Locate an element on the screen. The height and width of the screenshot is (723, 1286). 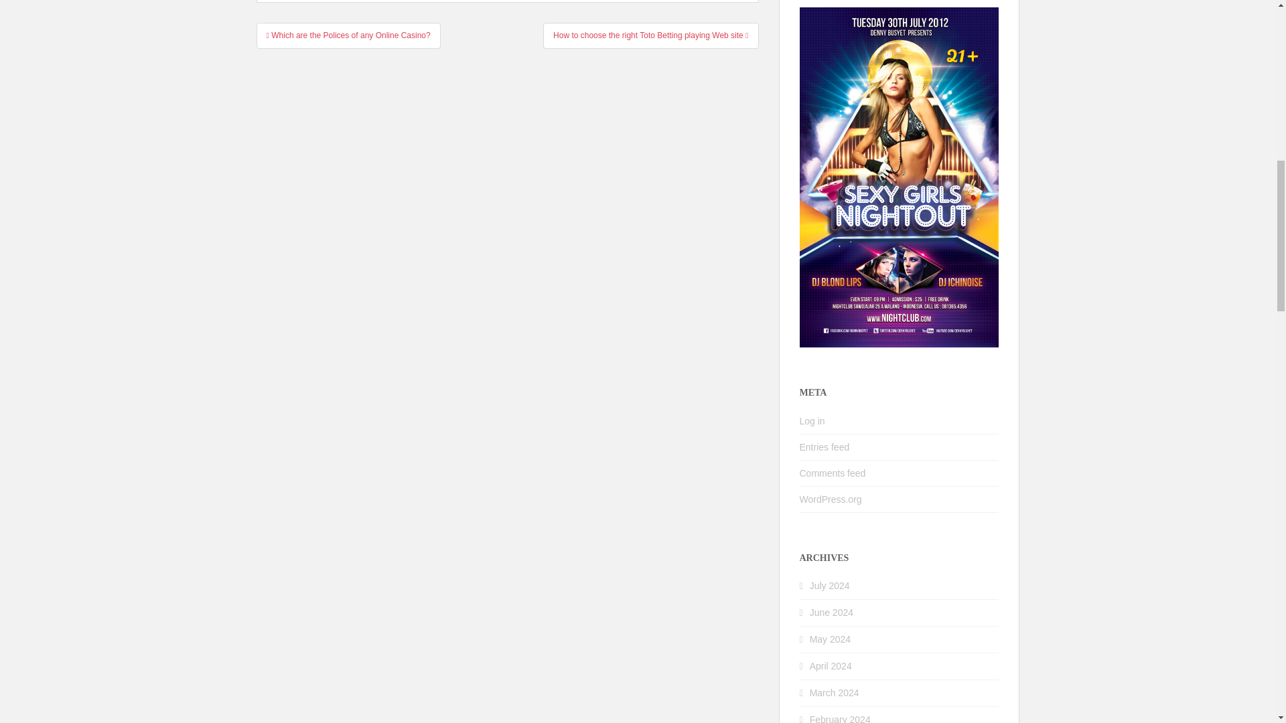
WordPress.org is located at coordinates (831, 499).